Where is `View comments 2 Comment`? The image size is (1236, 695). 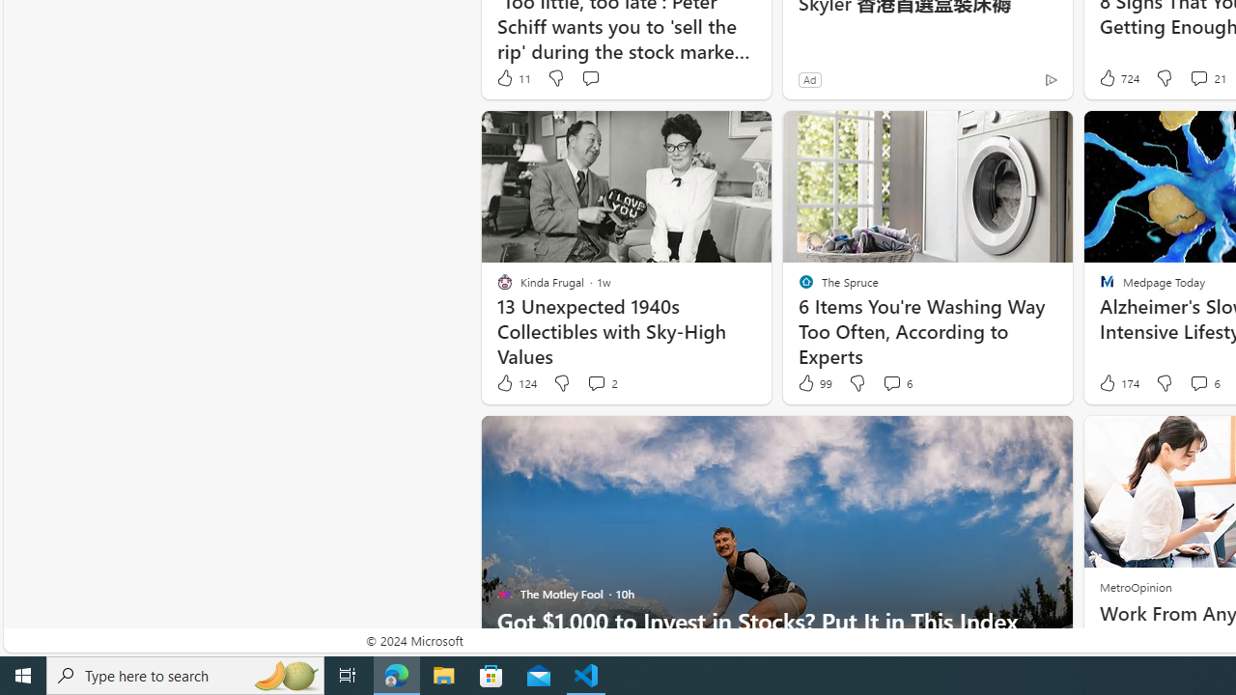 View comments 2 Comment is located at coordinates (596, 382).